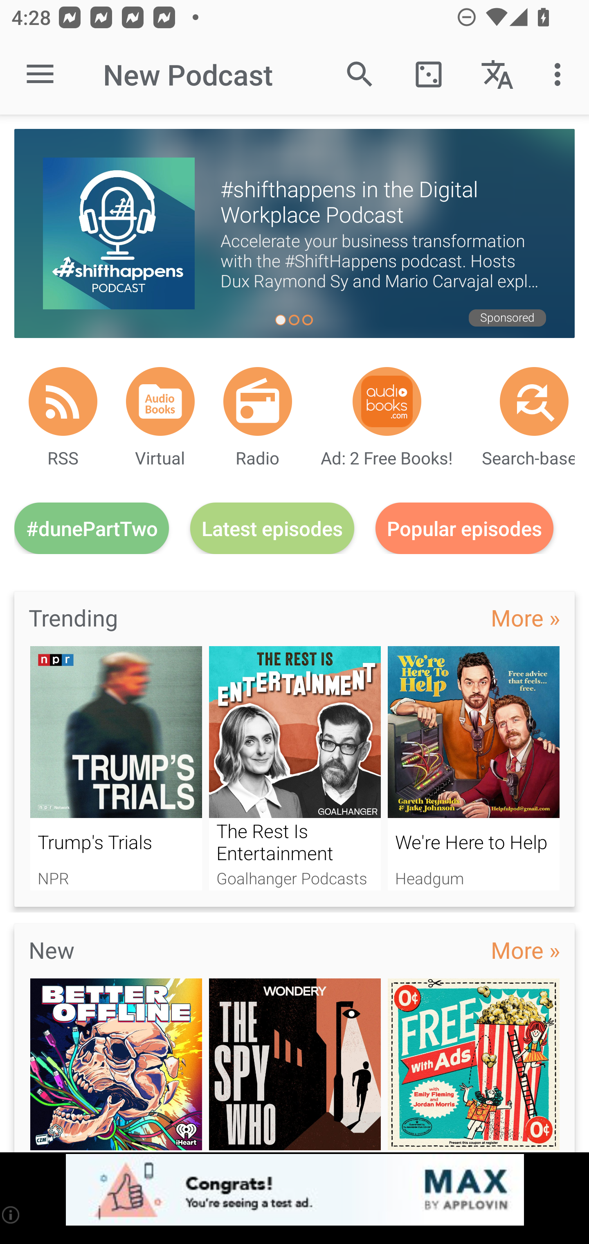  I want to click on Popular episodes, so click(465, 528).